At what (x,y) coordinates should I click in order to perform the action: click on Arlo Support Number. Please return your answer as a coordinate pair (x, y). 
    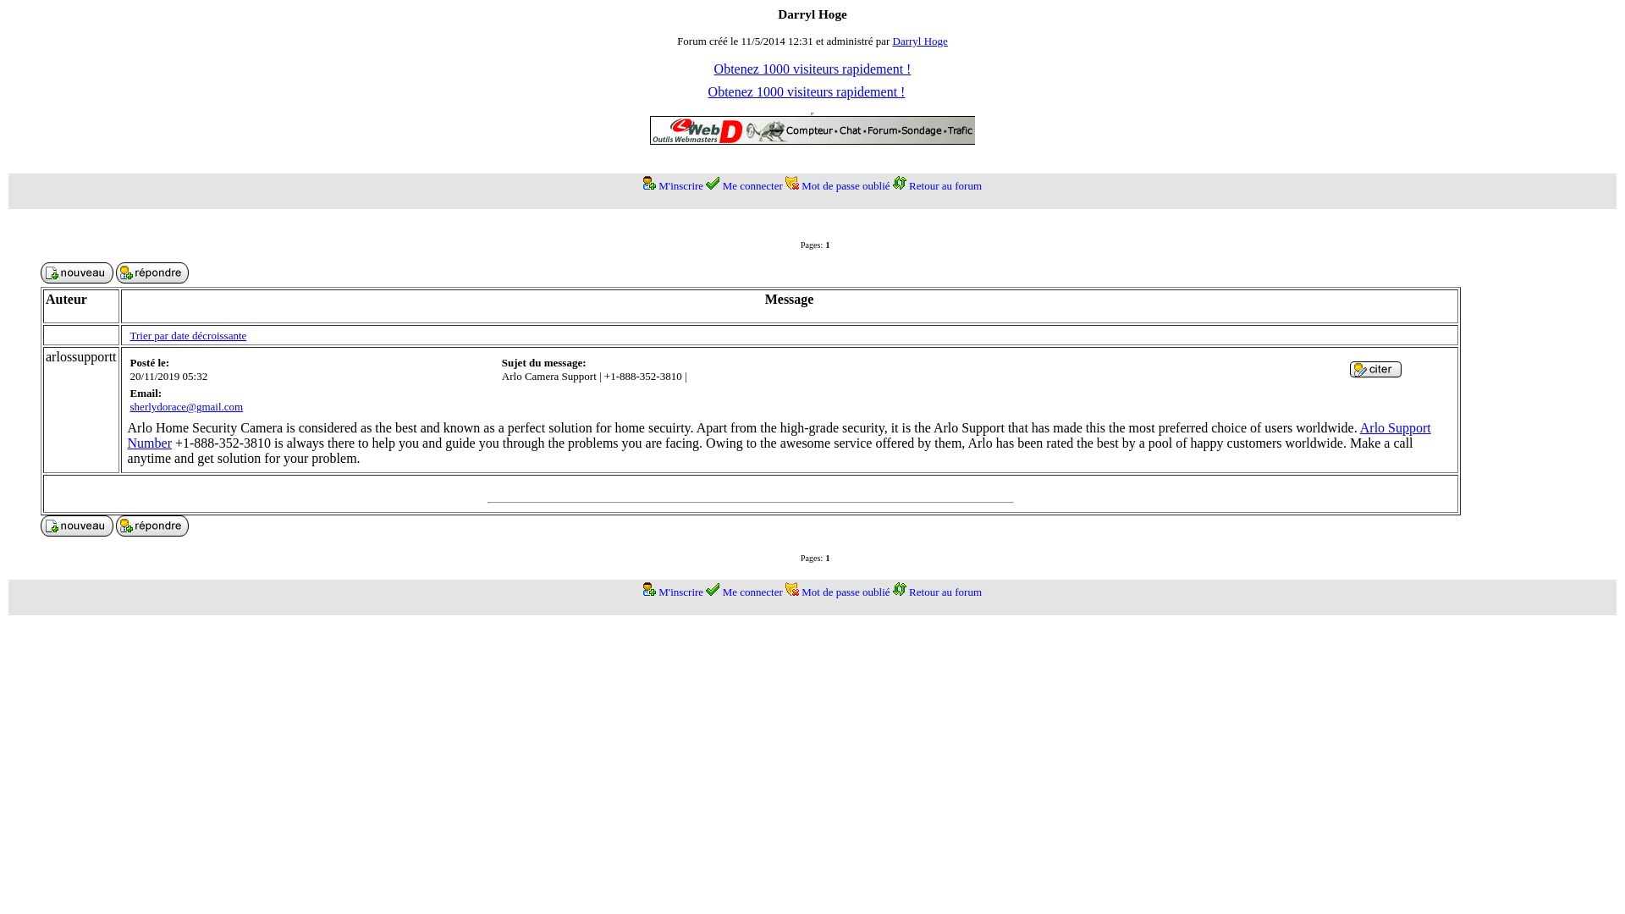
    Looking at the image, I should click on (779, 435).